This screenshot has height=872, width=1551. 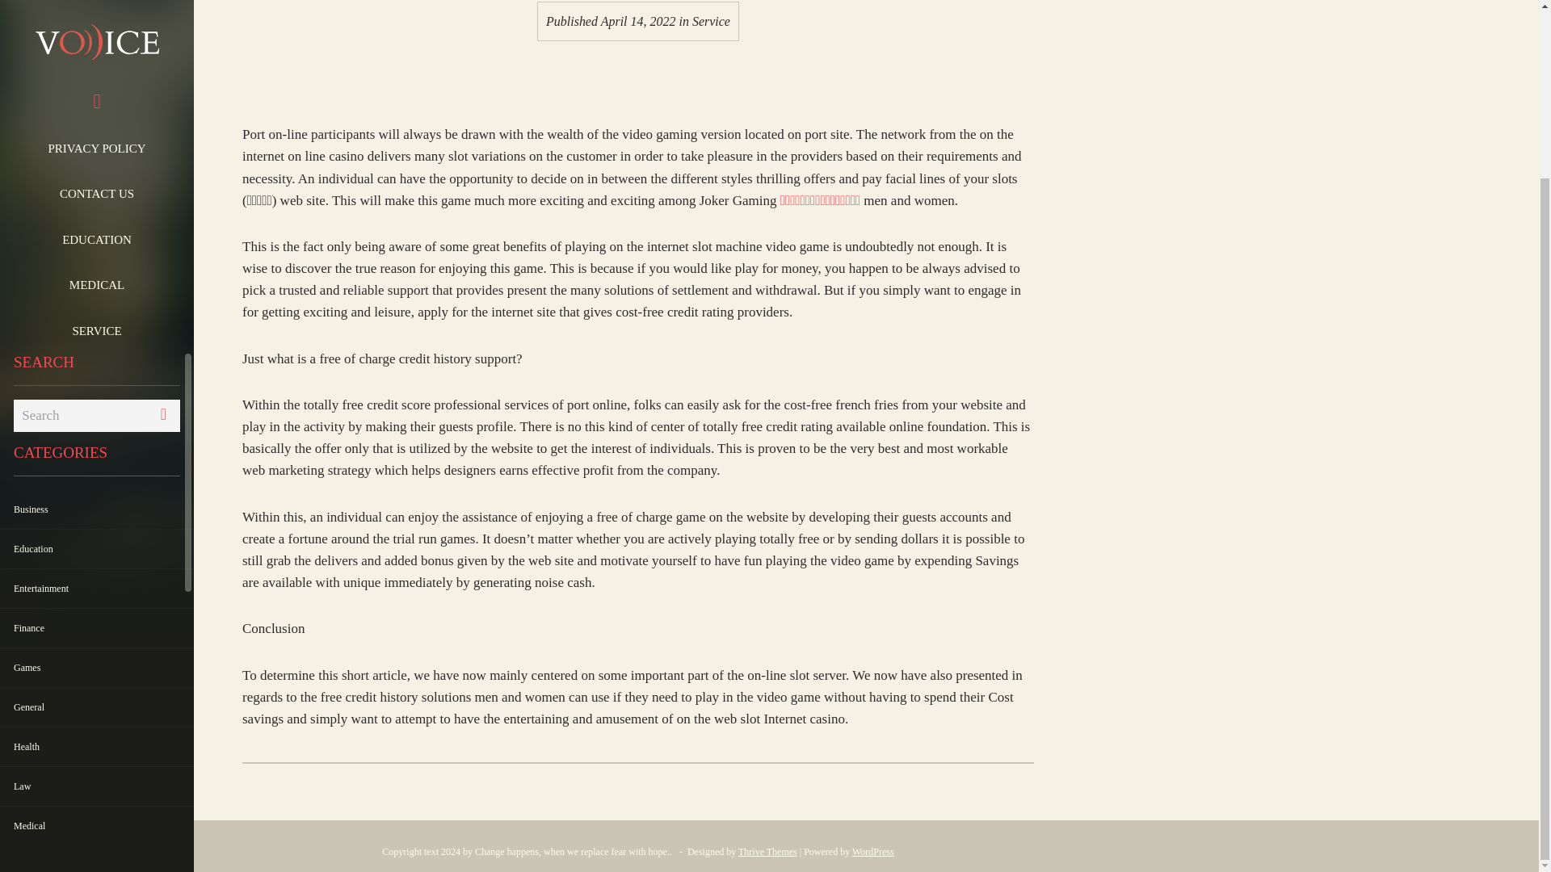 What do you see at coordinates (29, 493) in the screenshot?
I see `General` at bounding box center [29, 493].